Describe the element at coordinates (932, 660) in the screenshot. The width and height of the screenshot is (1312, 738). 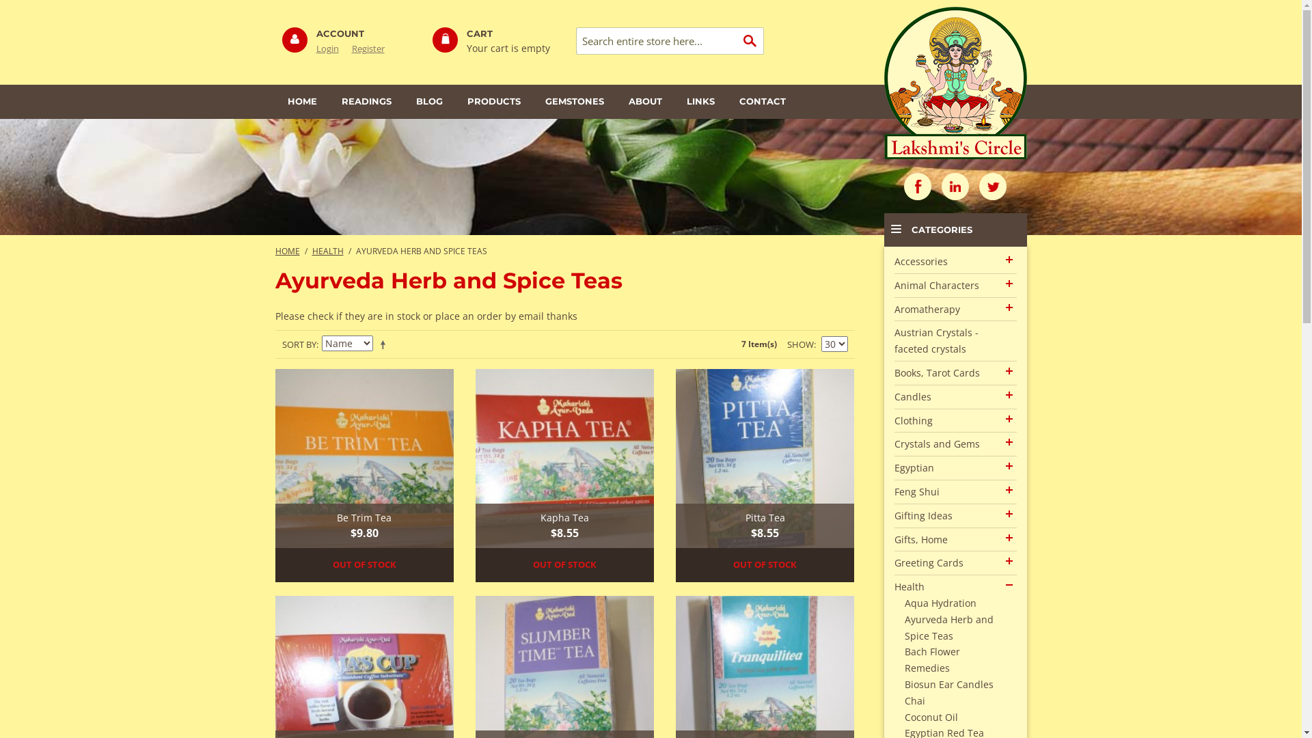
I see `Bach Flower Remedies` at that location.